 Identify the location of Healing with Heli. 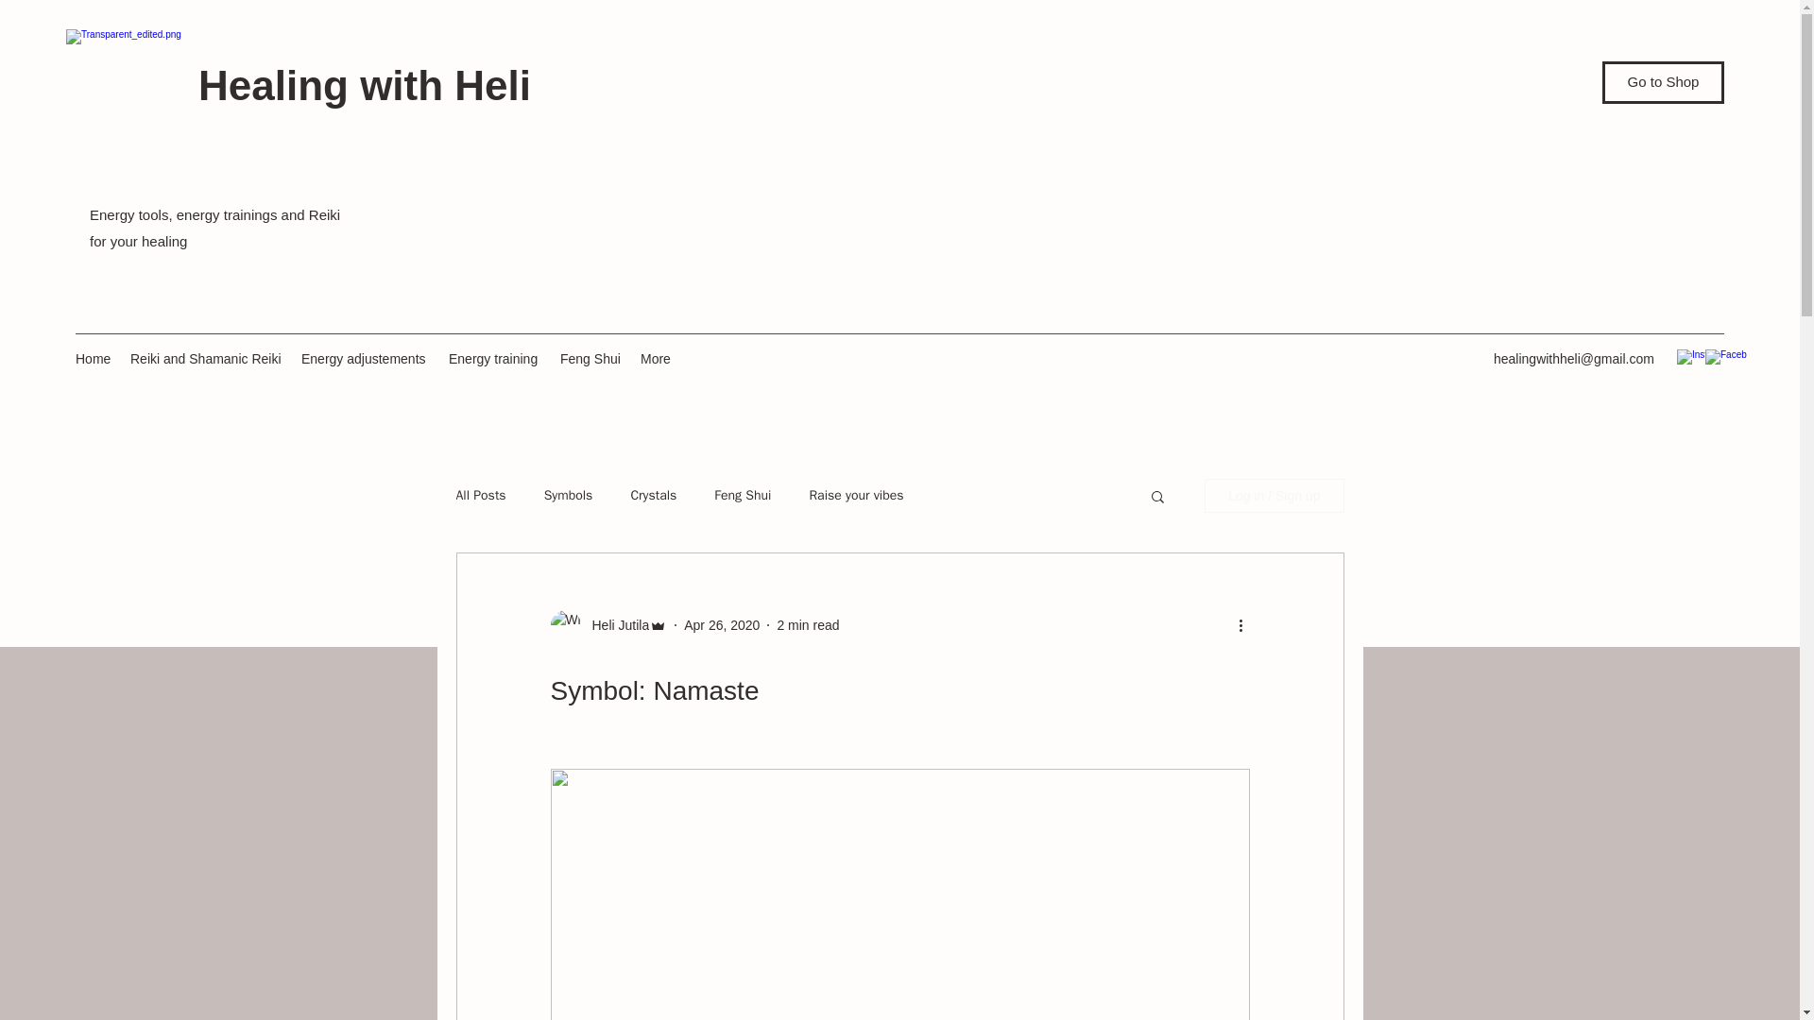
(365, 85).